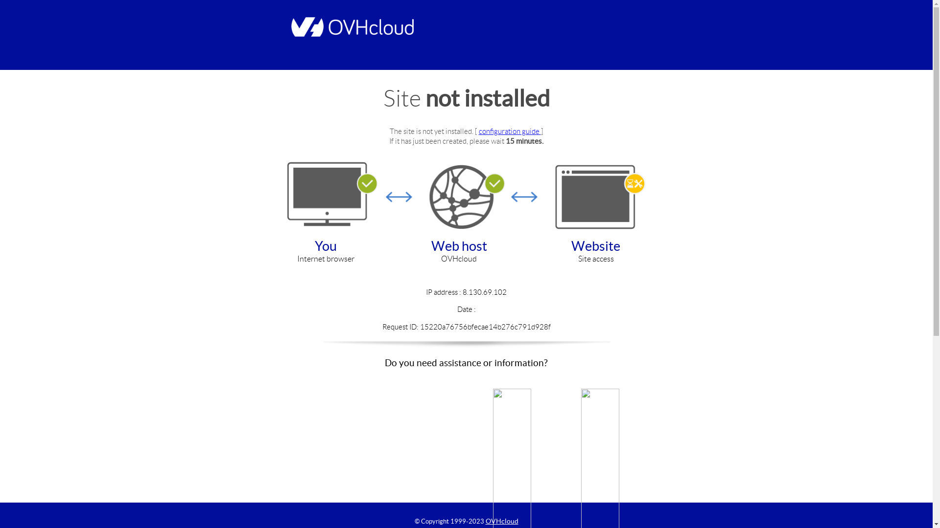 The height and width of the screenshot is (528, 940). What do you see at coordinates (502, 521) in the screenshot?
I see `OVHcloud` at bounding box center [502, 521].